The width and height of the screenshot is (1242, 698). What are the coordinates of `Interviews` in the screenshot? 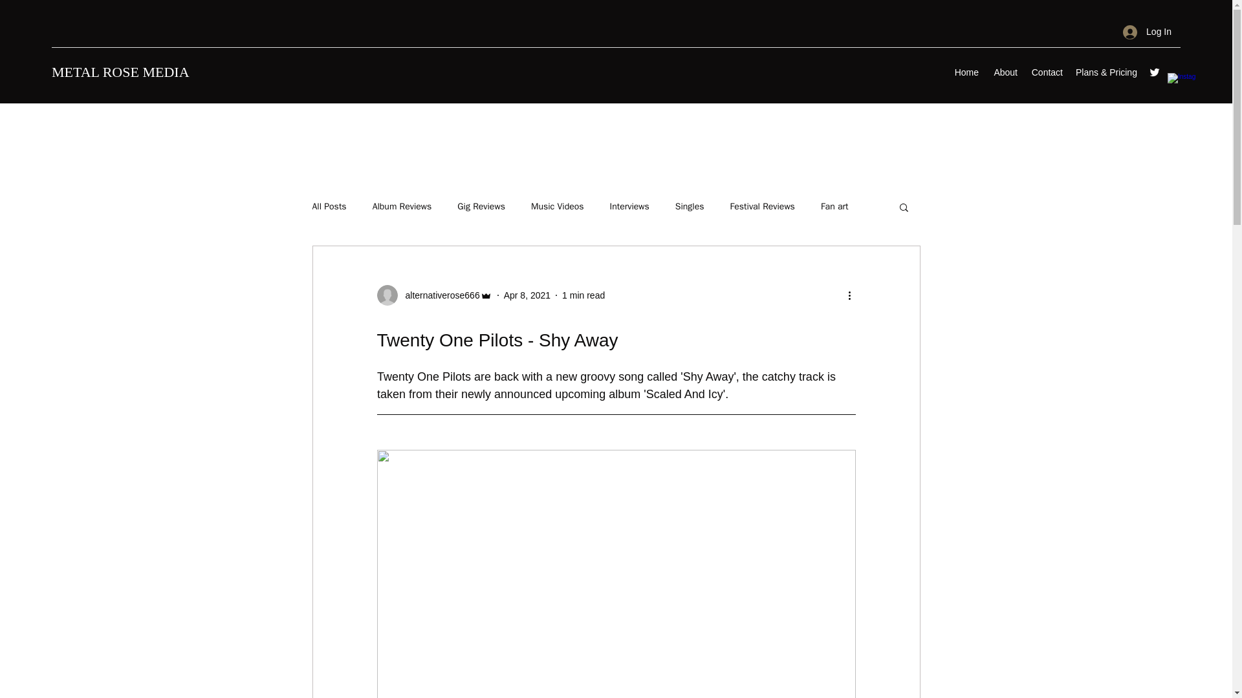 It's located at (629, 207).